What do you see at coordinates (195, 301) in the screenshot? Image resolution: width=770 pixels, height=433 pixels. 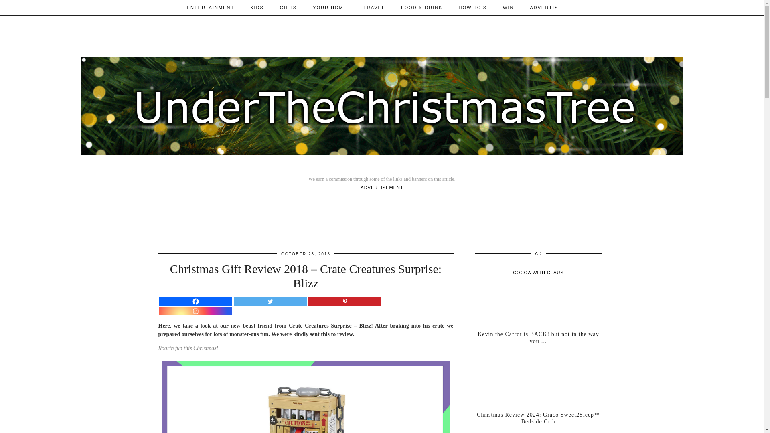 I see `Facebook` at bounding box center [195, 301].